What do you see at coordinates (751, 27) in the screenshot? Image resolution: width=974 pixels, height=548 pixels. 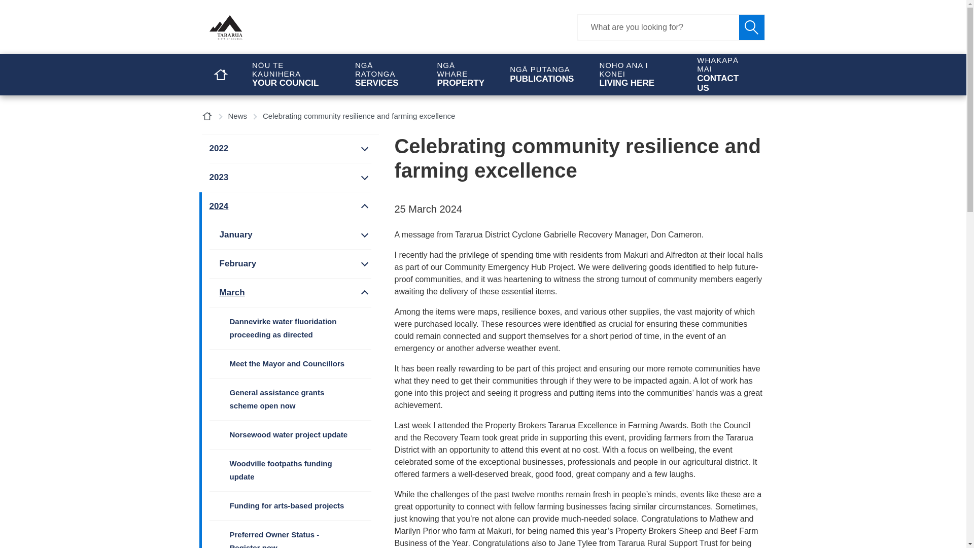 I see `Submit search` at bounding box center [751, 27].